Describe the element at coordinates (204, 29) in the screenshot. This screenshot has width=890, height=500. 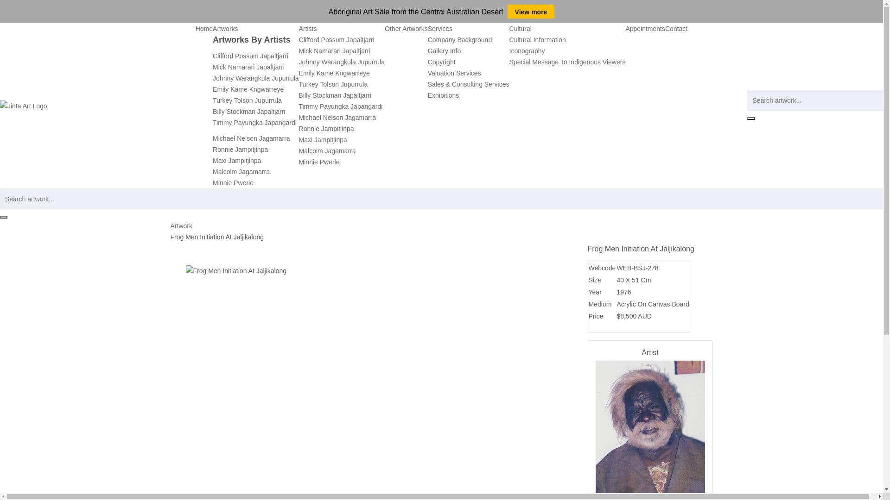
I see `Home` at that location.